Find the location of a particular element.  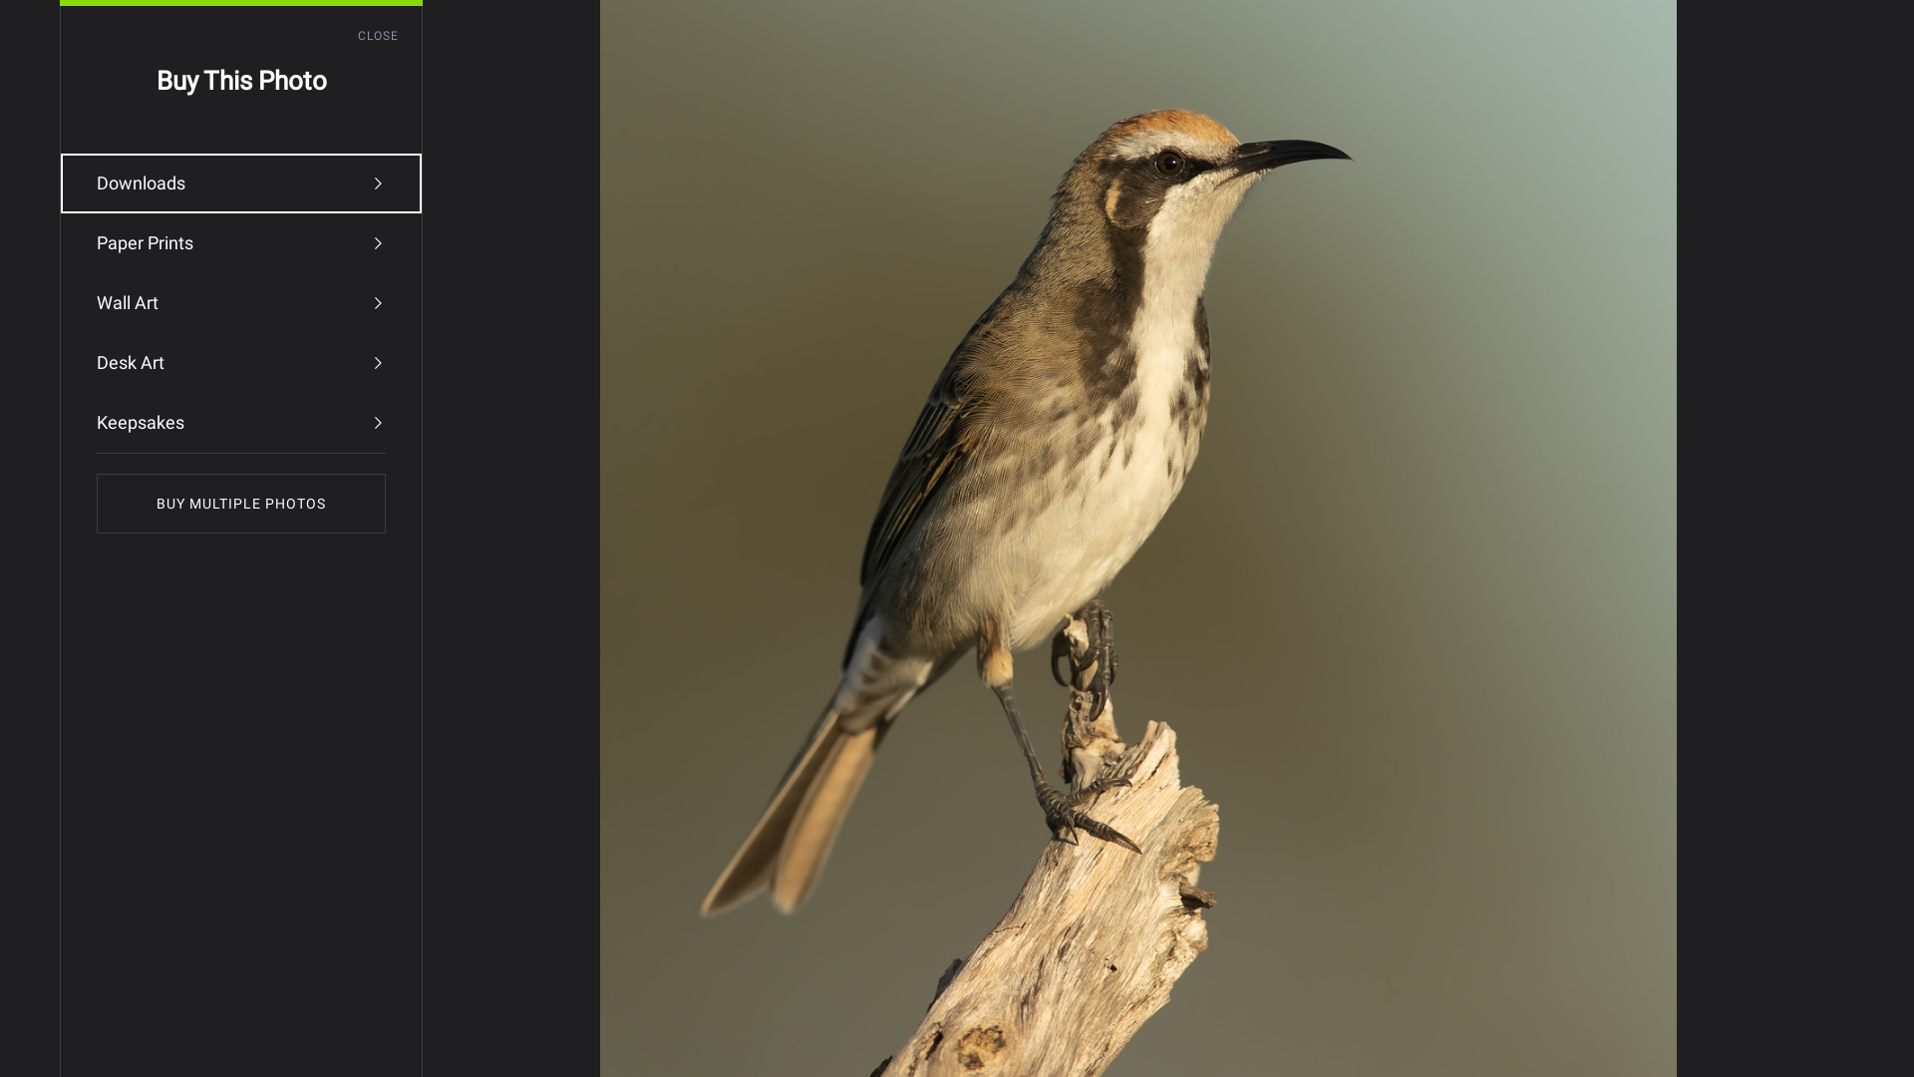

Photo Sharing is located at coordinates (51, 1028).